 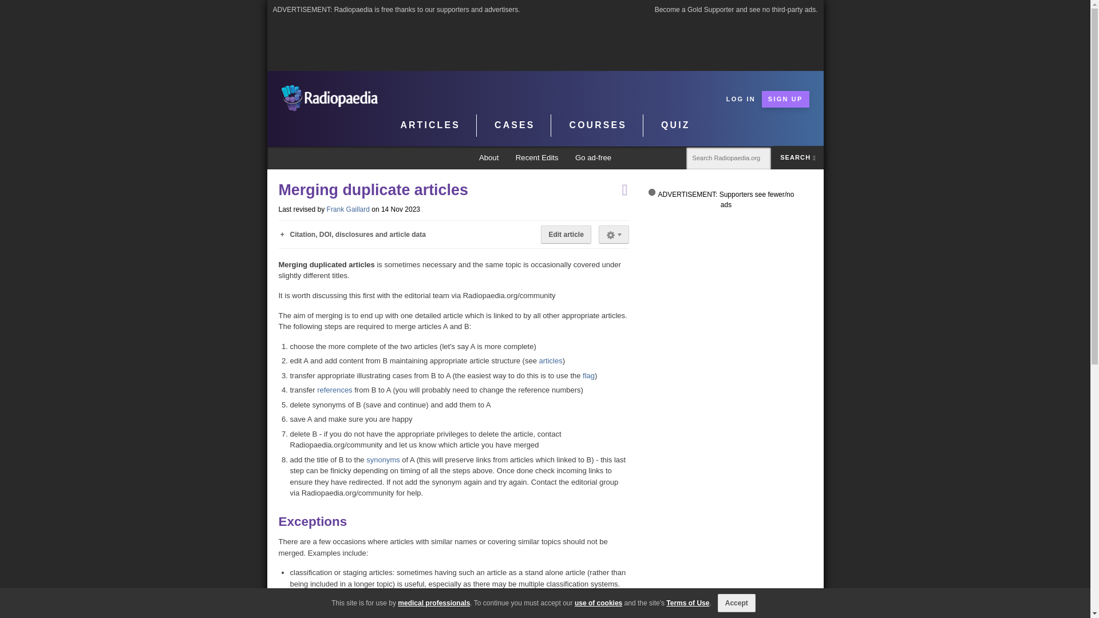 What do you see at coordinates (348, 209) in the screenshot?
I see `Frank Gaillard` at bounding box center [348, 209].